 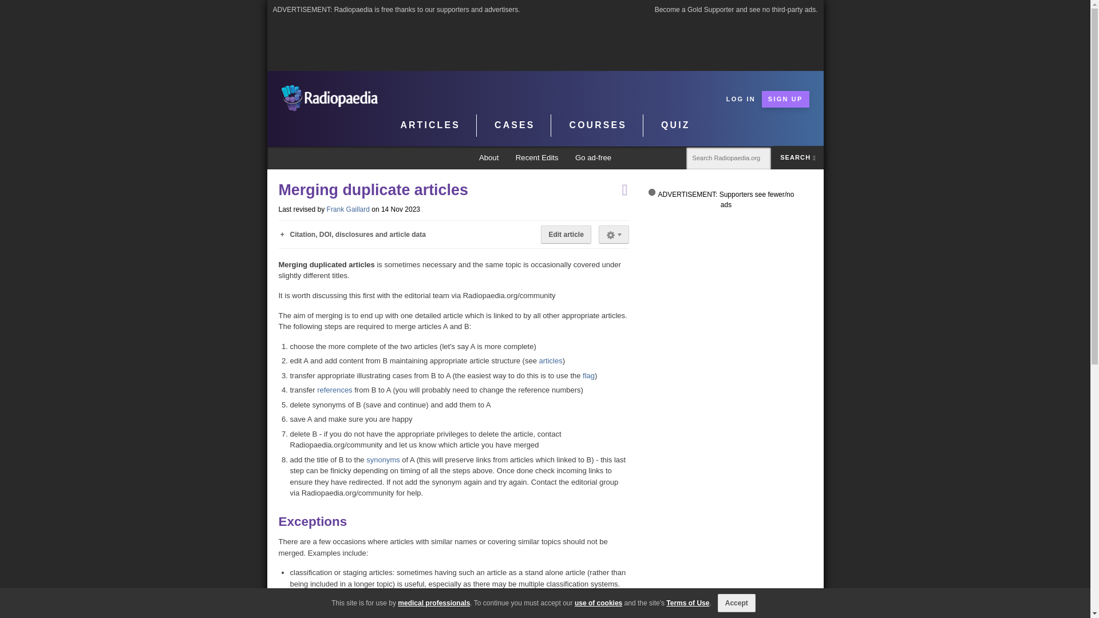 What do you see at coordinates (348, 209) in the screenshot?
I see `Frank Gaillard` at bounding box center [348, 209].